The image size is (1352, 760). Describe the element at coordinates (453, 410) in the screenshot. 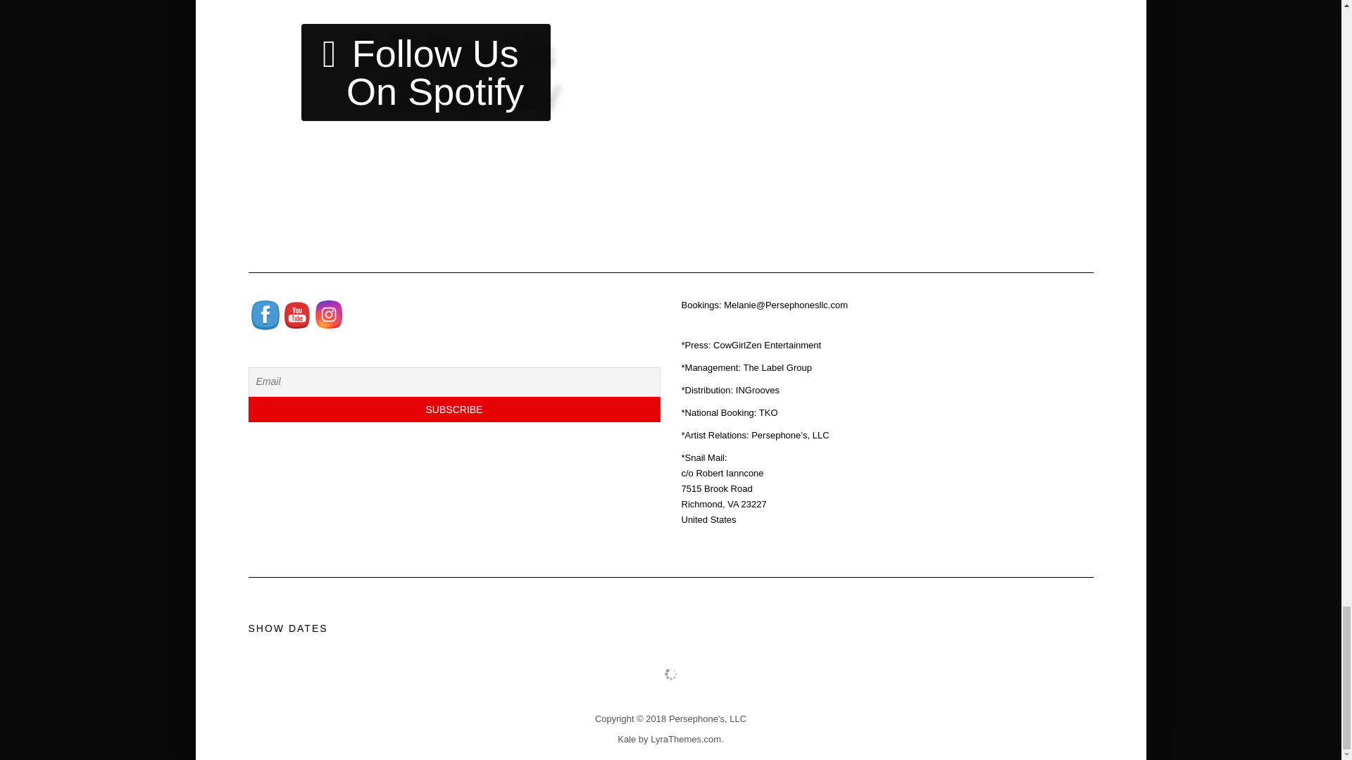

I see `Subscribe` at that location.